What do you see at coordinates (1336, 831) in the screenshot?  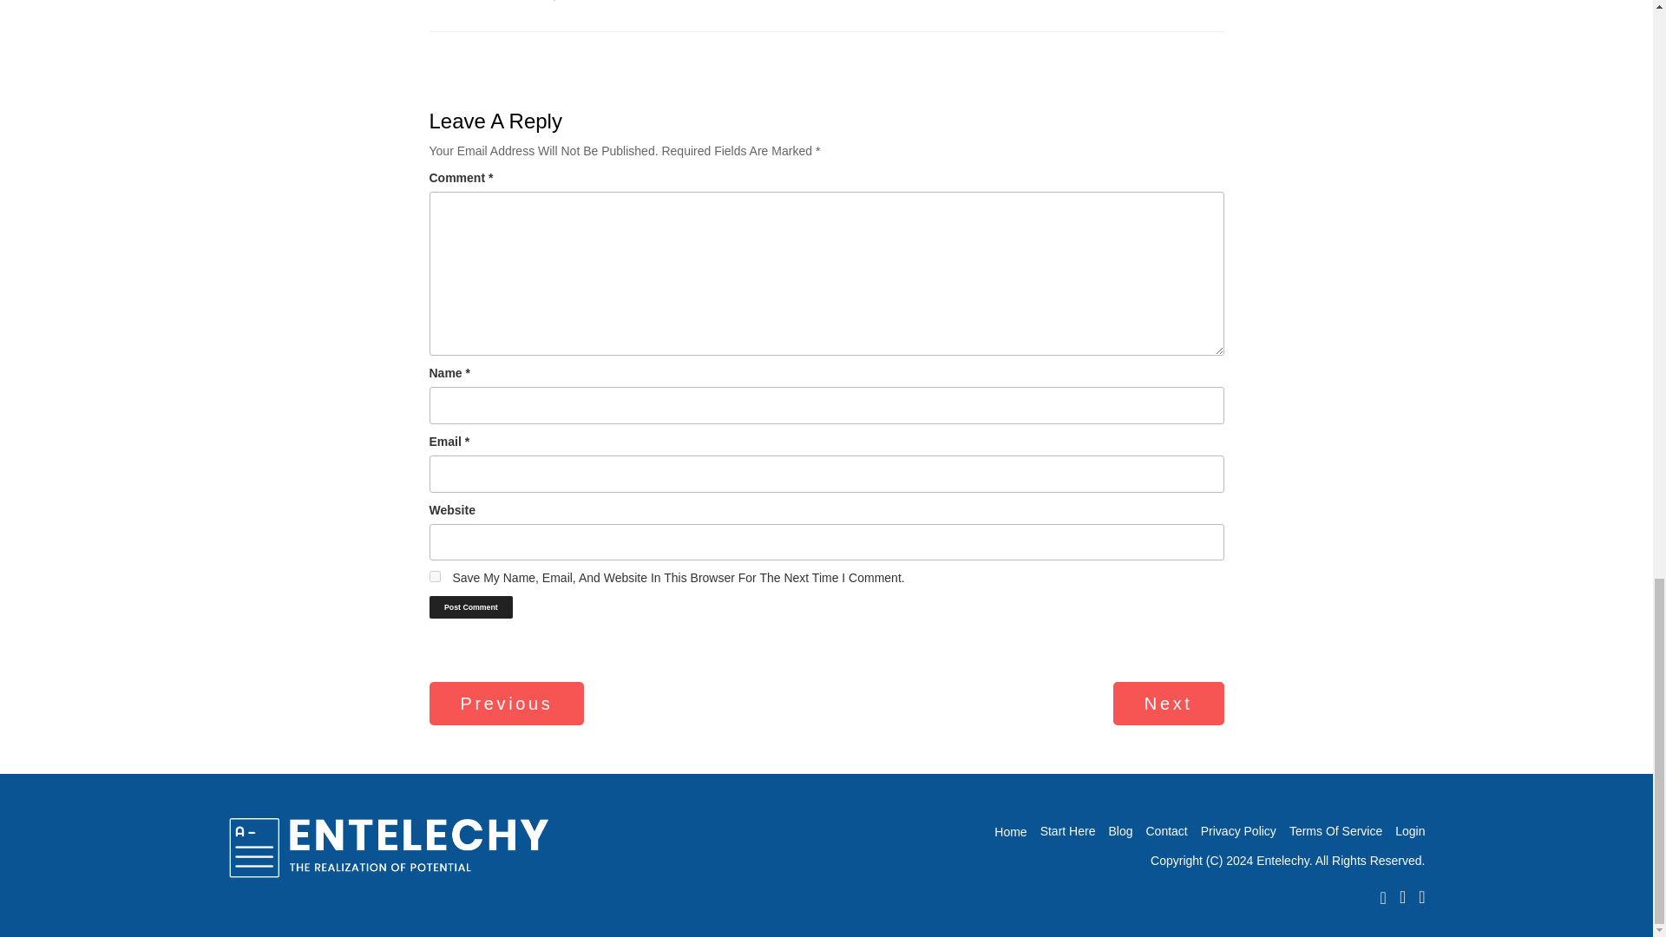 I see `Start Here` at bounding box center [1336, 831].